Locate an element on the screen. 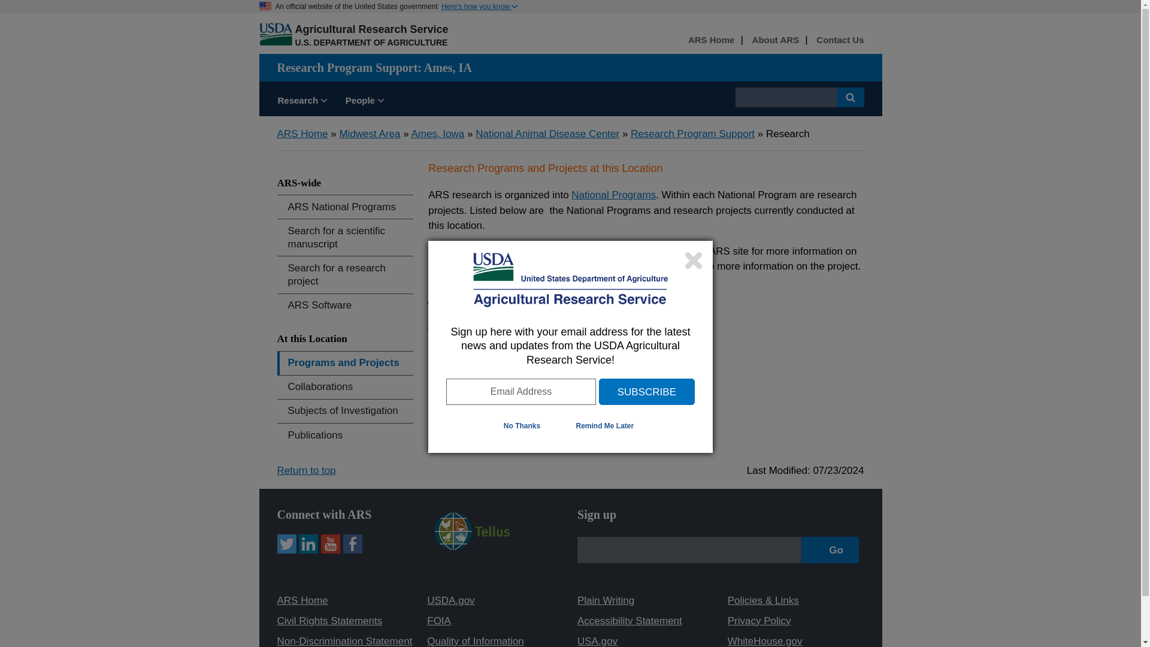  Programs and Projects is located at coordinates (345, 363).